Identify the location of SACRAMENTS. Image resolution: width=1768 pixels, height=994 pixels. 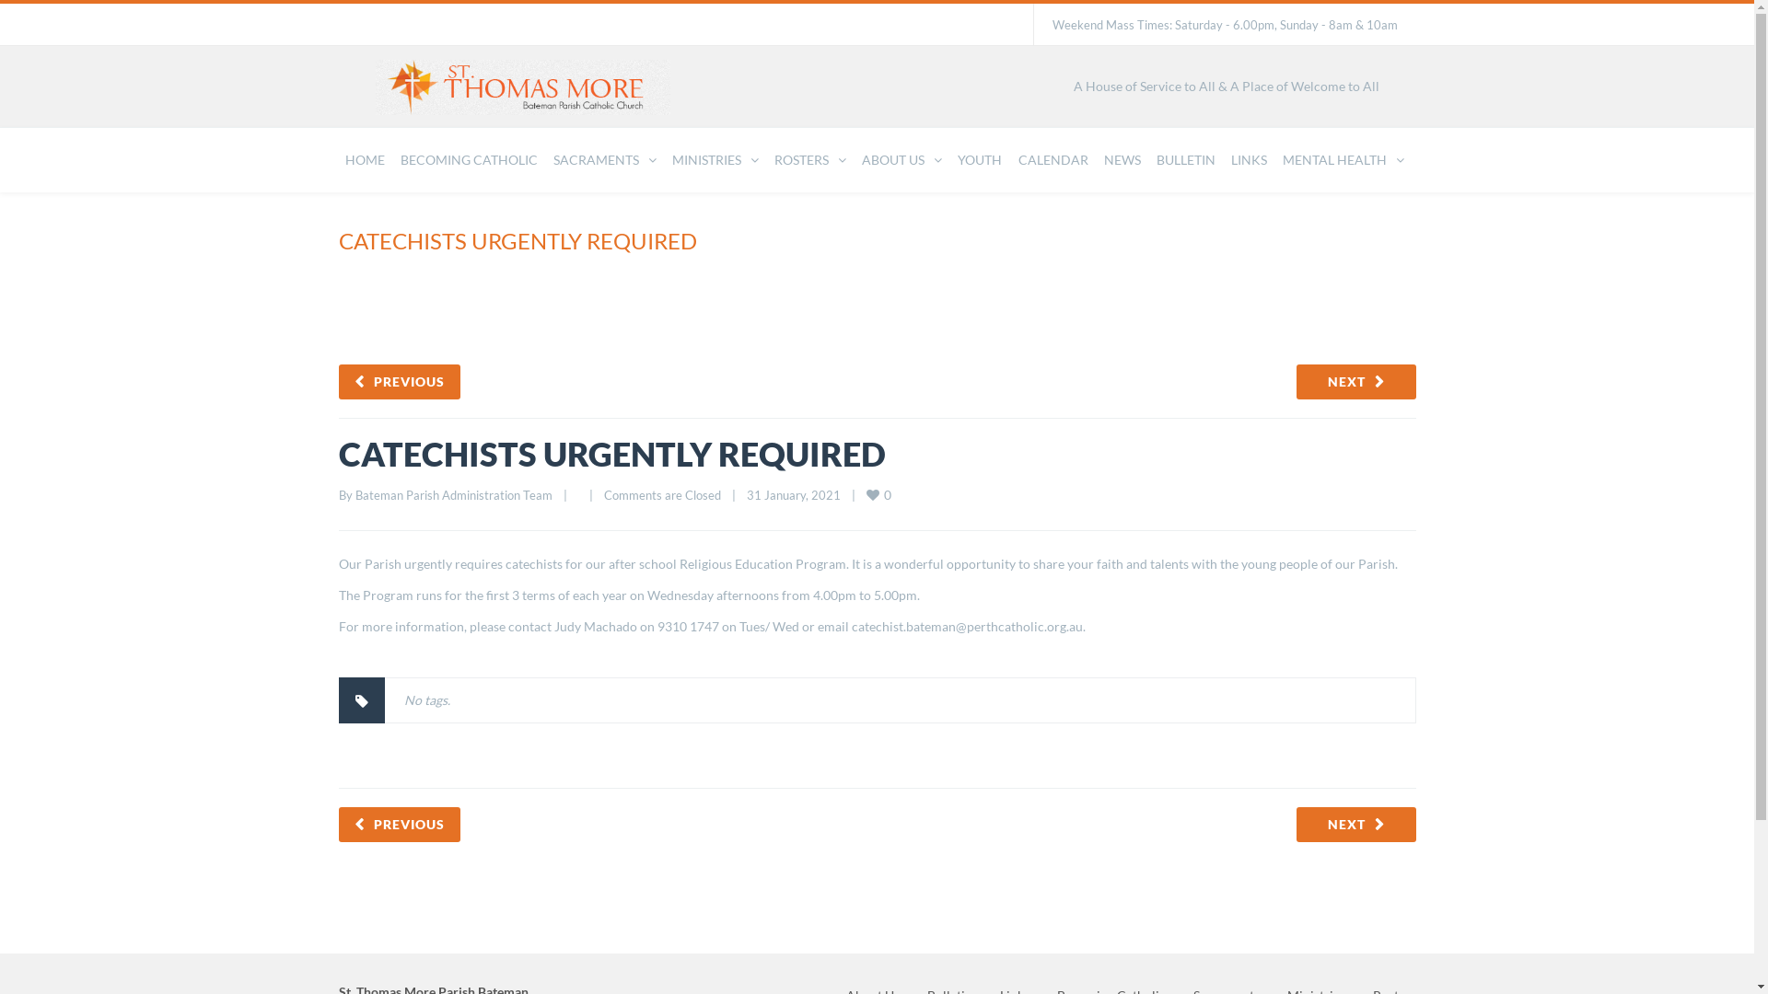
(605, 160).